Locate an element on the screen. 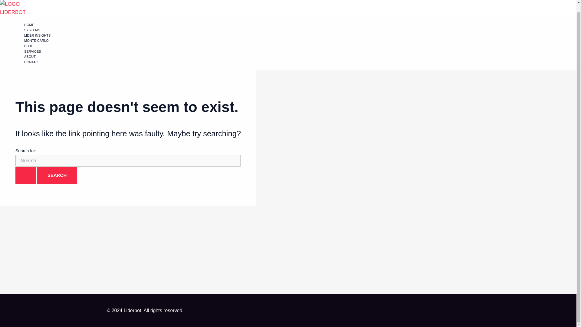 The image size is (581, 327). Search is located at coordinates (57, 175).